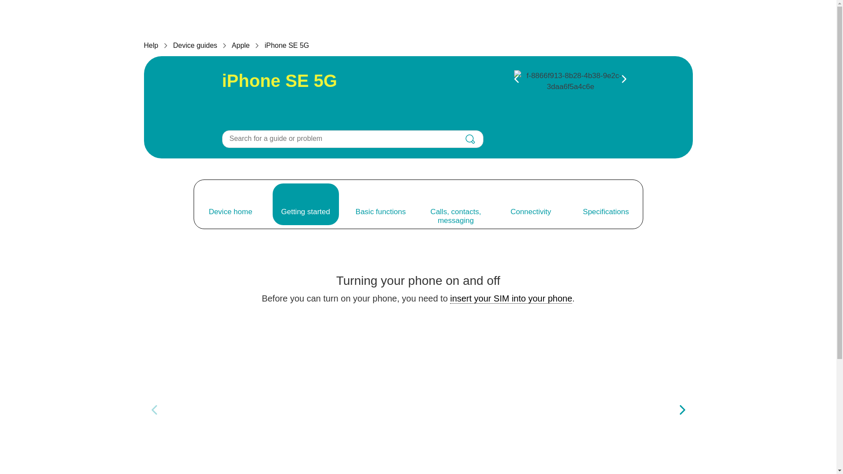  I want to click on Apple, so click(241, 46).